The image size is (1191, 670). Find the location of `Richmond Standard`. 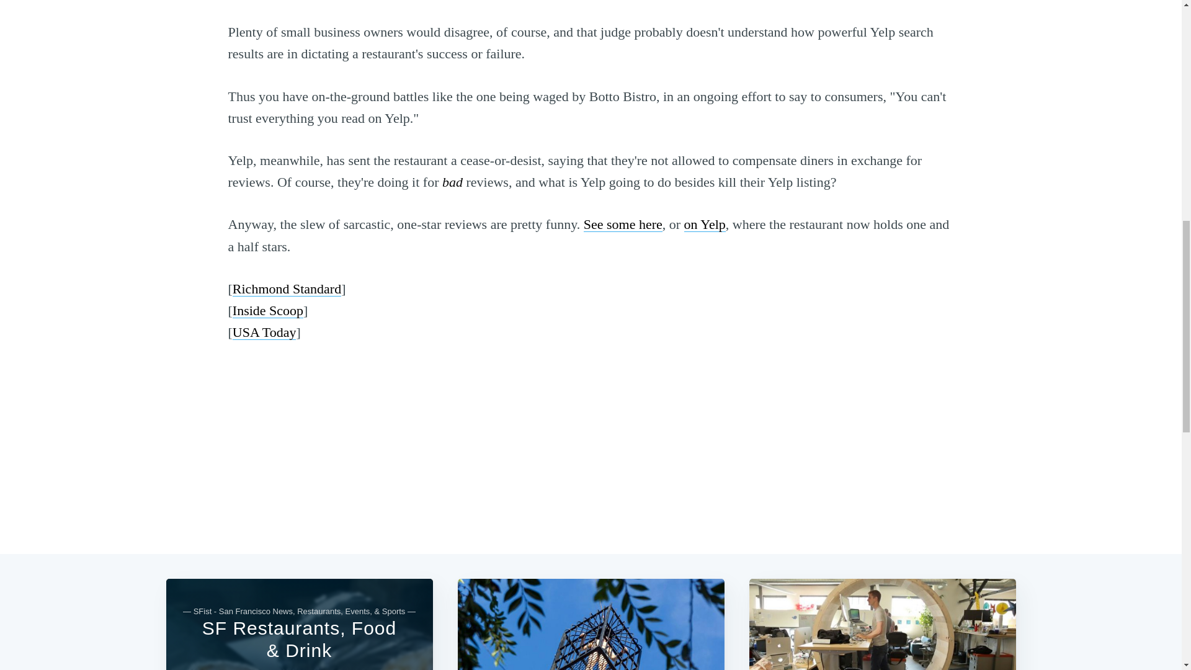

Richmond Standard is located at coordinates (287, 288).